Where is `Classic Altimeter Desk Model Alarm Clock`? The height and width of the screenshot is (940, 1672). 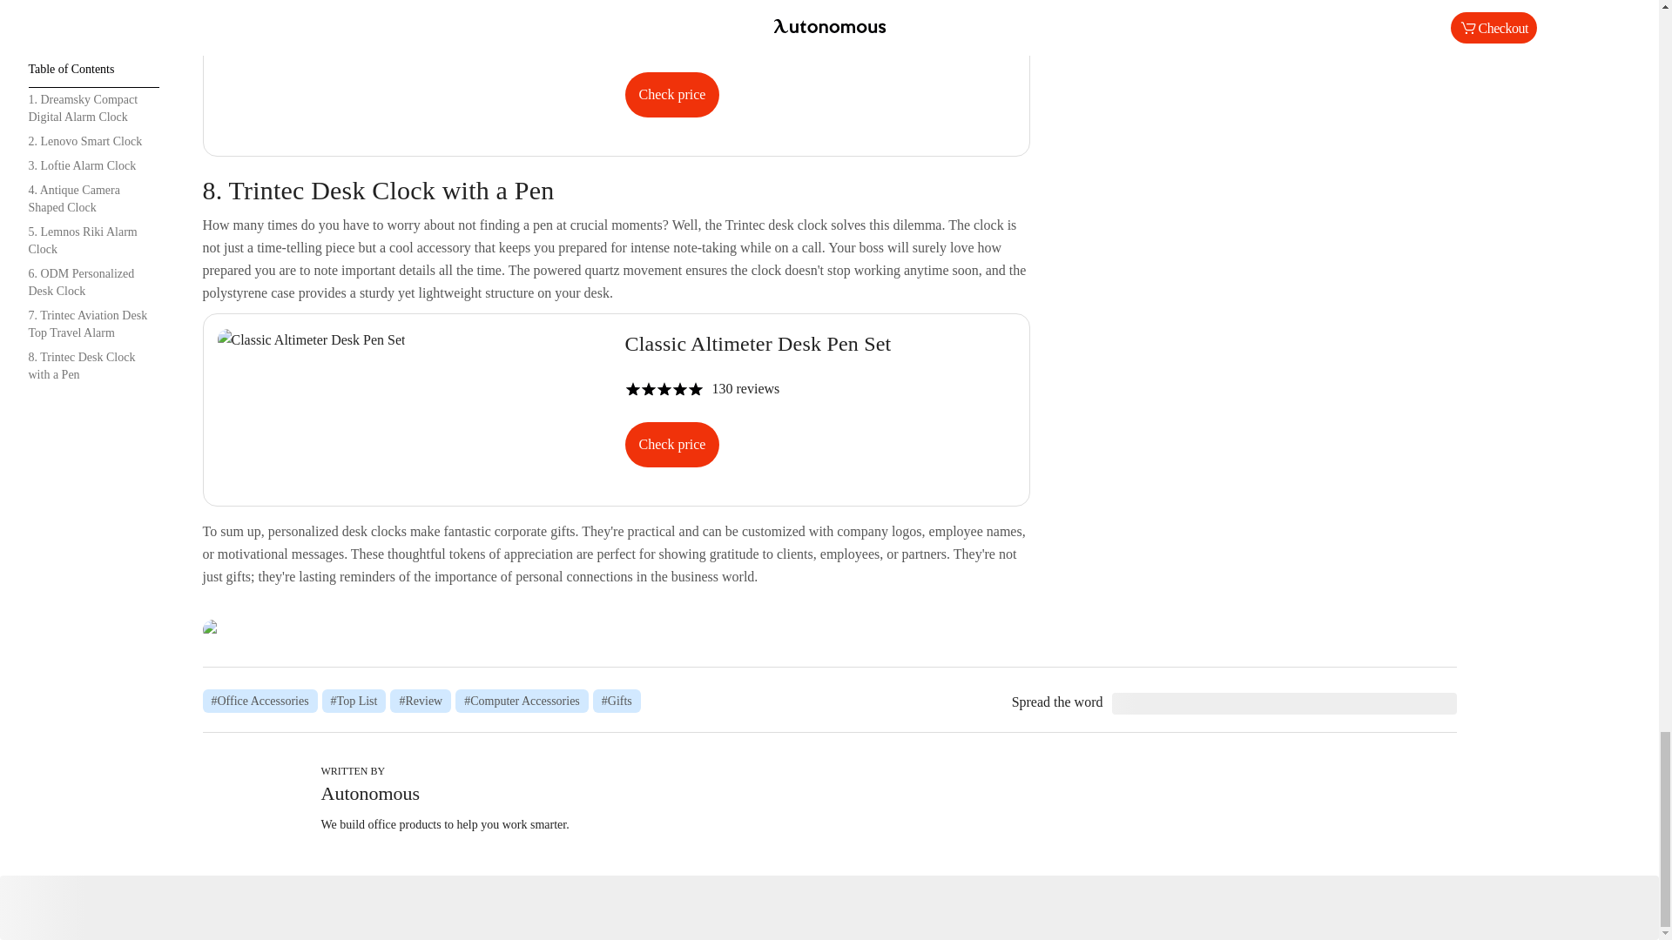
Classic Altimeter Desk Model Alarm Clock is located at coordinates (616, 628).